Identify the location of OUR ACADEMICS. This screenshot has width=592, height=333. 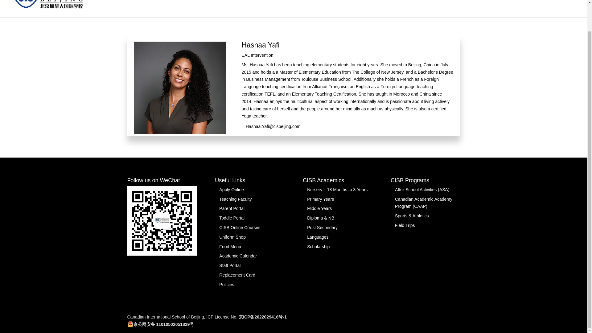
(423, 9).